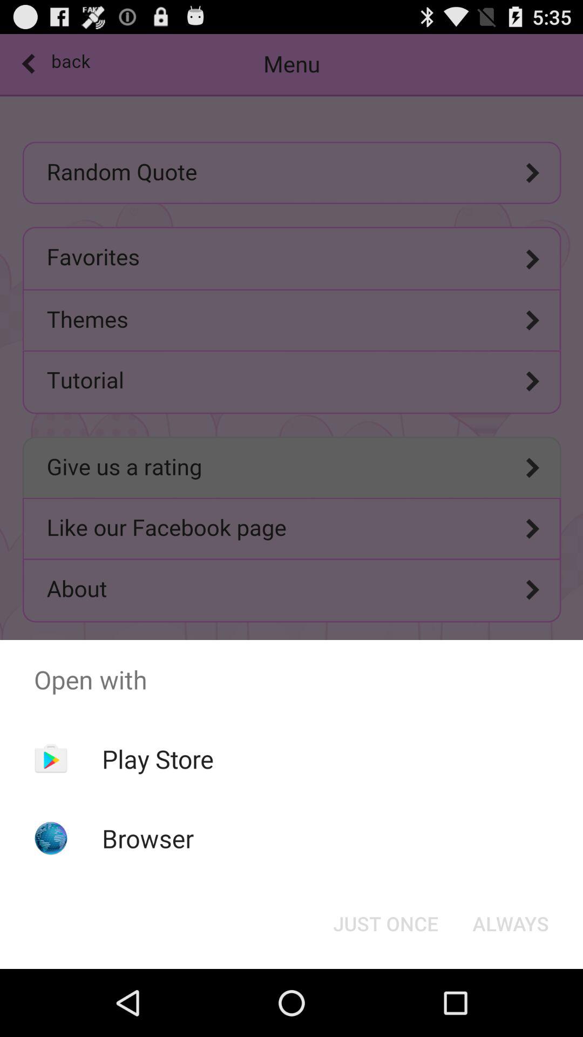 The height and width of the screenshot is (1037, 583). What do you see at coordinates (511, 924) in the screenshot?
I see `turn off item to the right of the just once item` at bounding box center [511, 924].